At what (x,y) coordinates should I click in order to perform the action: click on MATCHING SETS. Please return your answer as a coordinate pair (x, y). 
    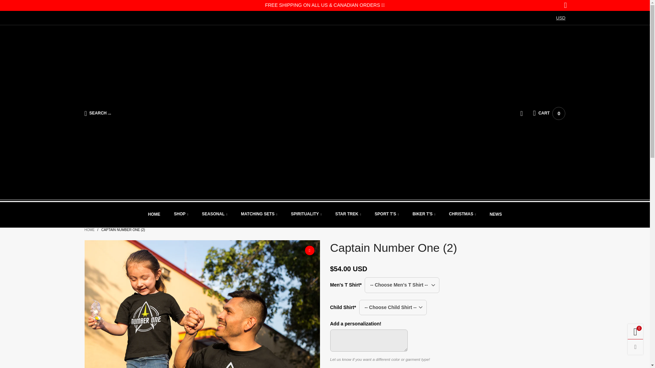
    Looking at the image, I should click on (259, 214).